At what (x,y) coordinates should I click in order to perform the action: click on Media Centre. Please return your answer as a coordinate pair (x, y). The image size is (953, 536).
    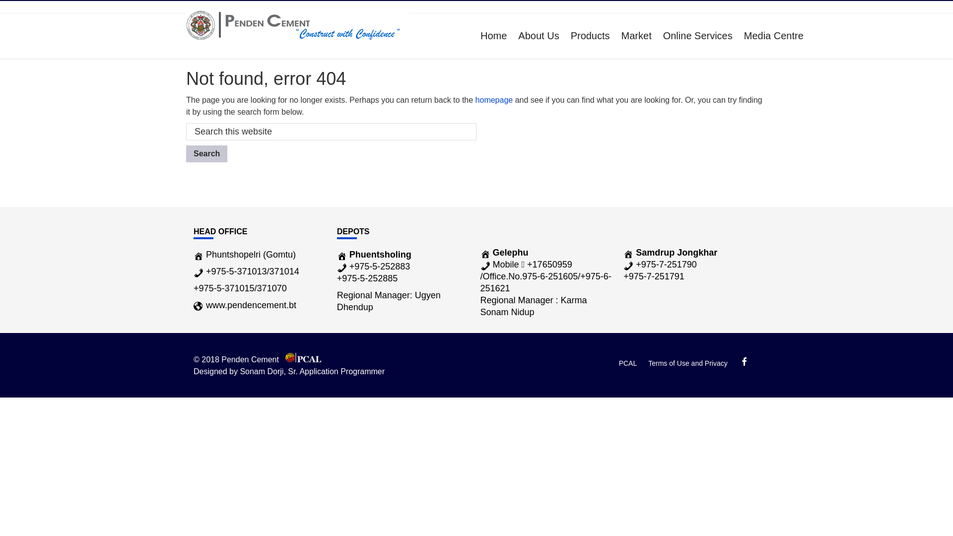
    Looking at the image, I should click on (774, 36).